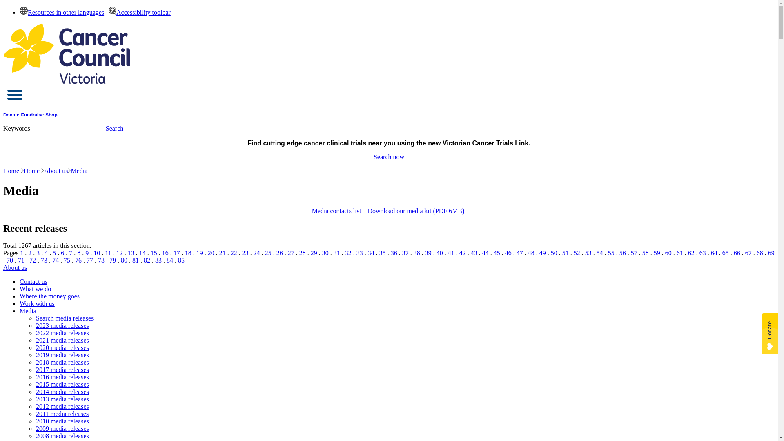 Image resolution: width=784 pixels, height=441 pixels. What do you see at coordinates (143, 253) in the screenshot?
I see `14` at bounding box center [143, 253].